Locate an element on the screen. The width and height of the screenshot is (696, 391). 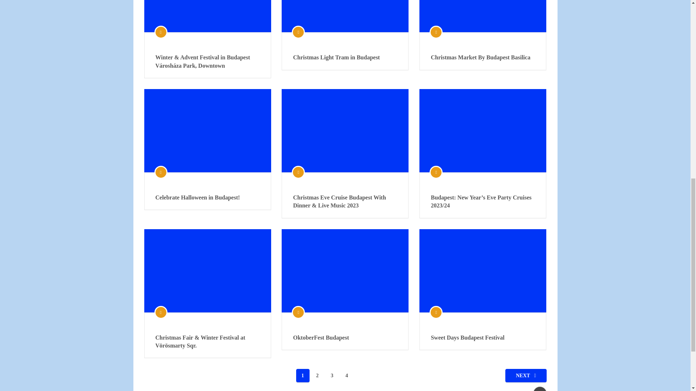
Christmas Market By Budapest Basilica is located at coordinates (483, 57).